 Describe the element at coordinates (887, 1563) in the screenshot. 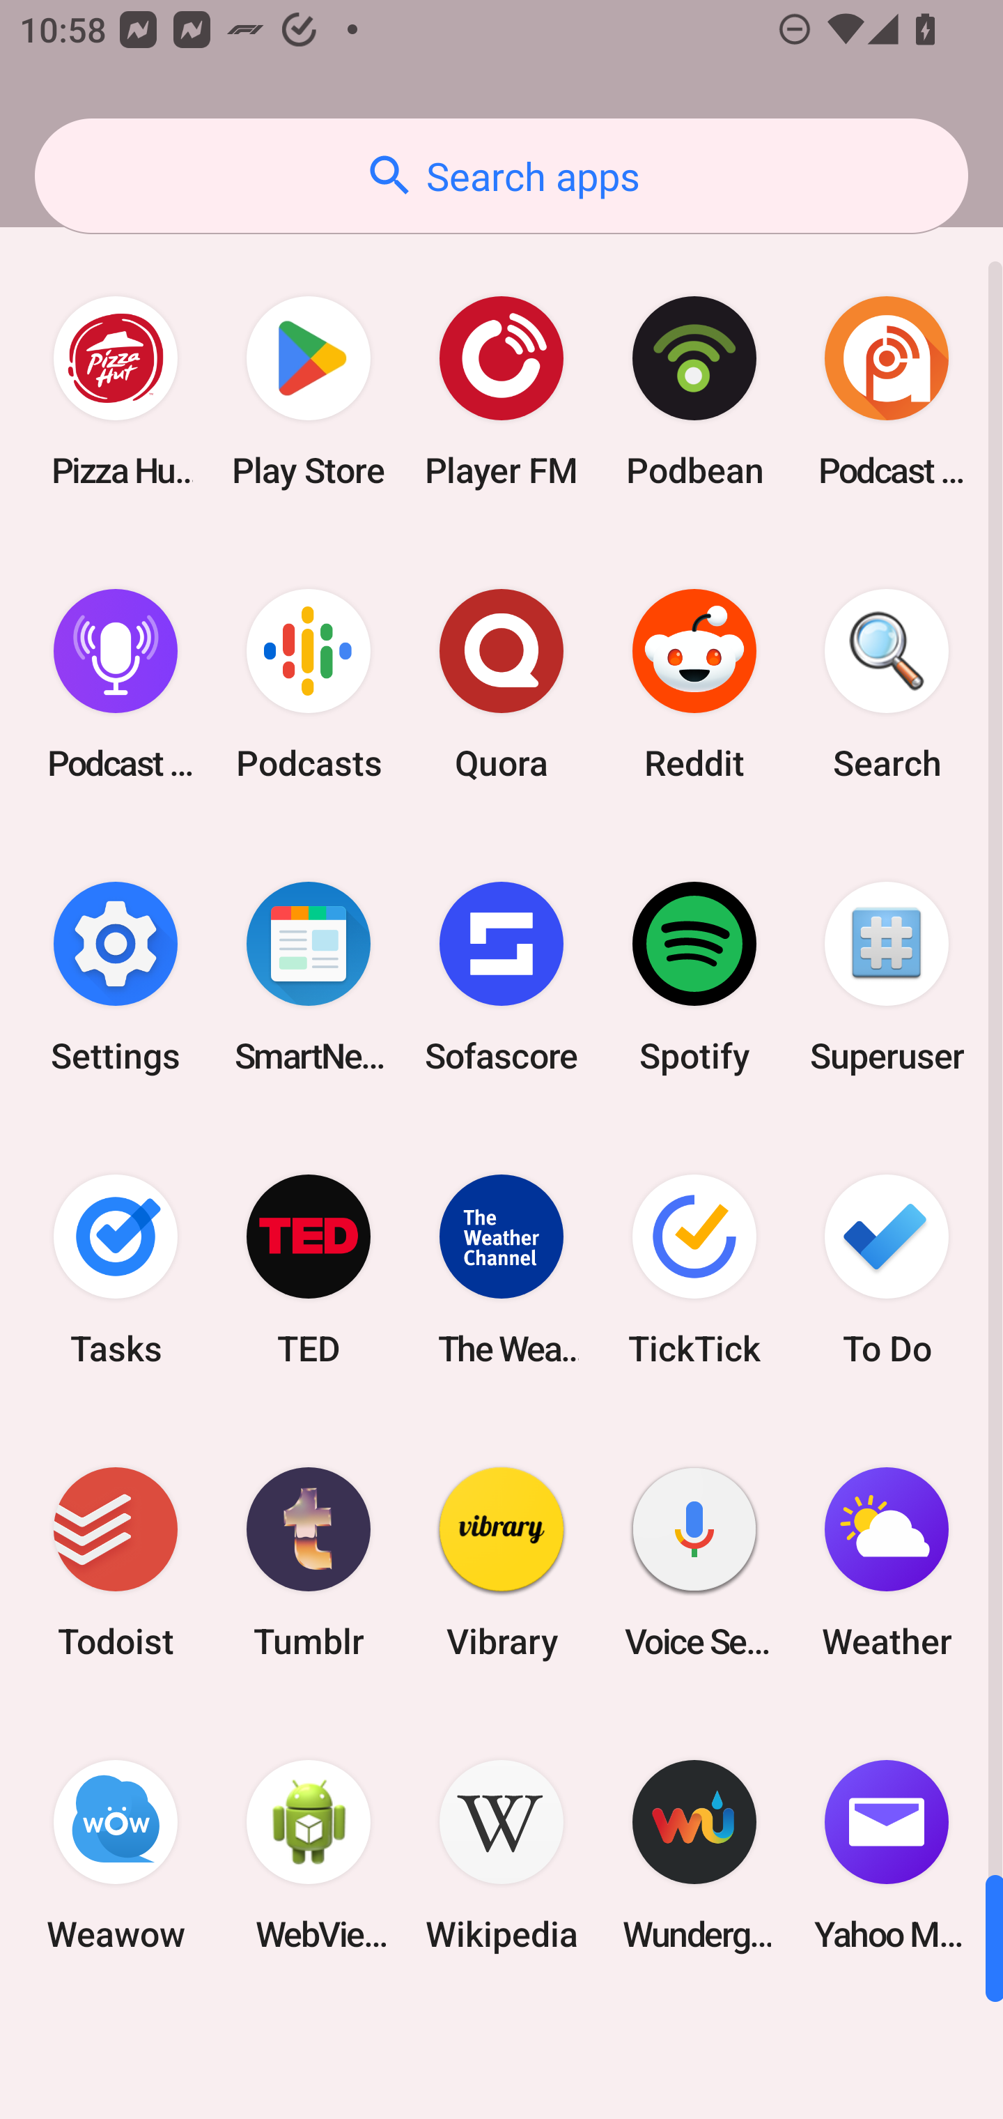

I see `Weather` at that location.